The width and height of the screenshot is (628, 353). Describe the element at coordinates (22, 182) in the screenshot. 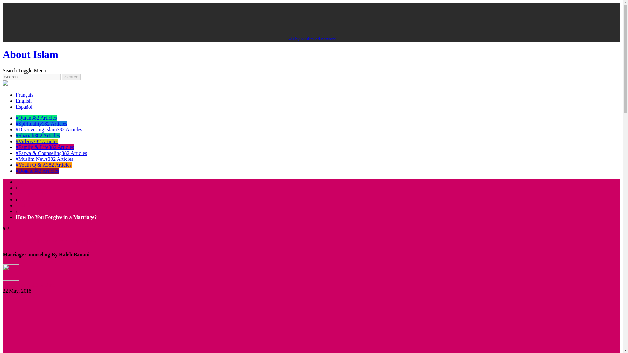

I see `Home` at that location.